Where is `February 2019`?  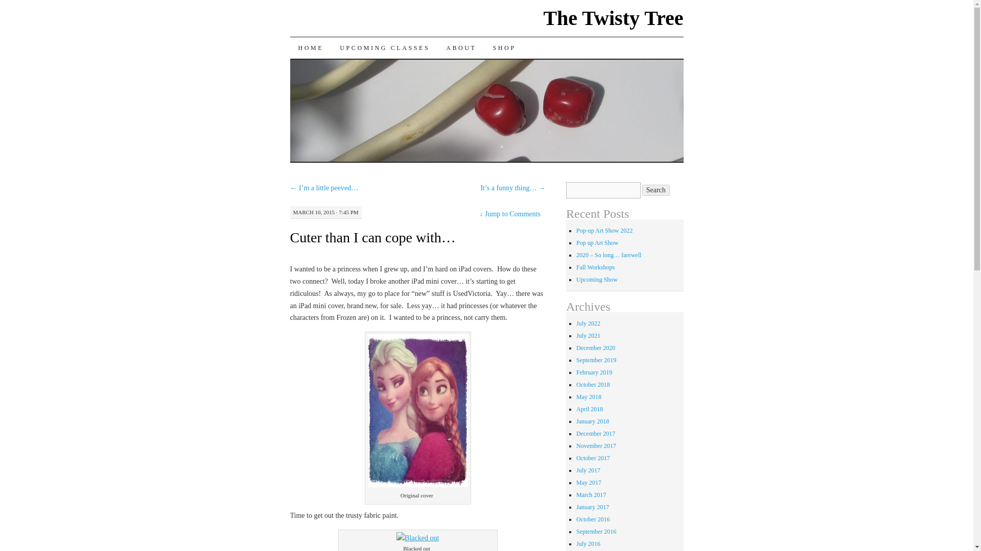 February 2019 is located at coordinates (594, 372).